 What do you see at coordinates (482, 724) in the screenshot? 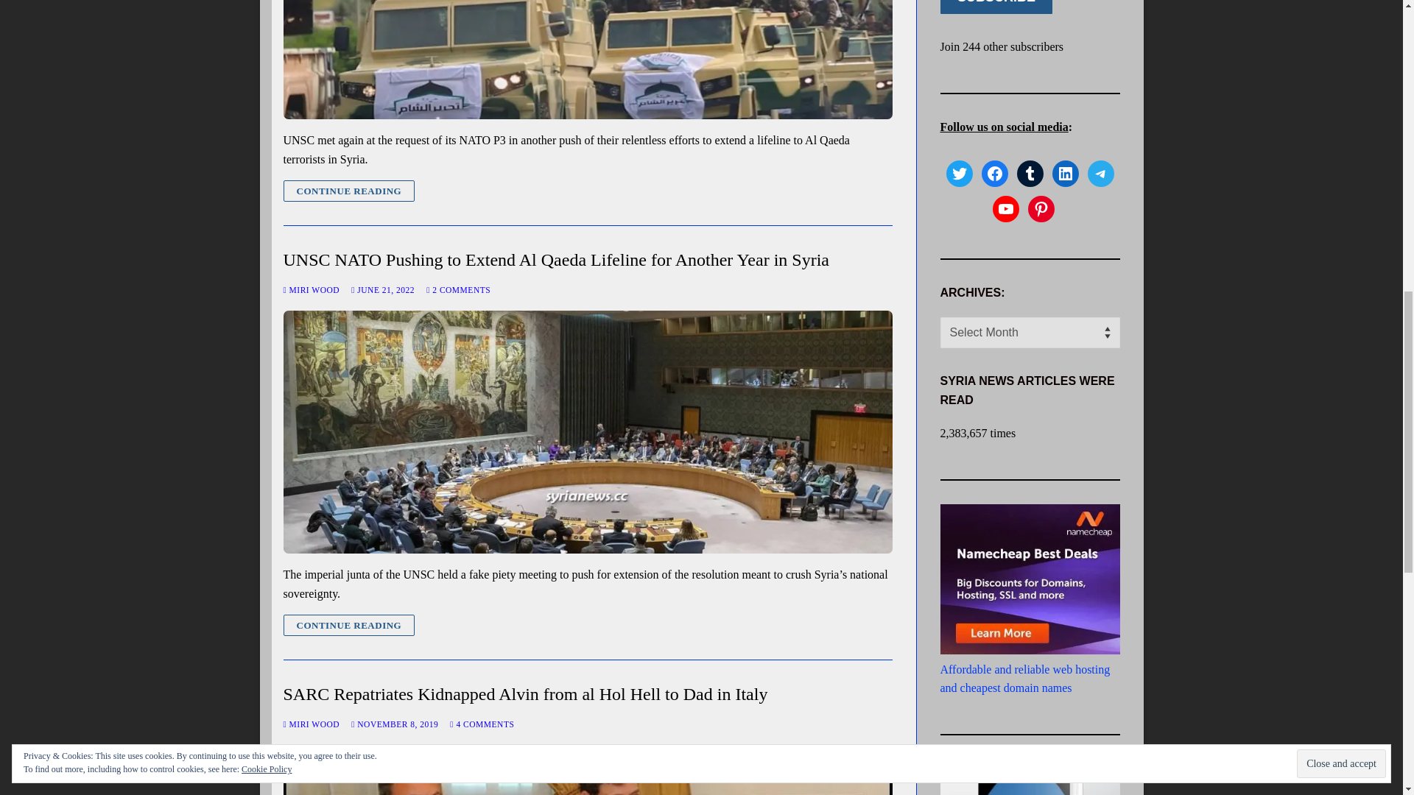
I see `4 COMMENTS` at bounding box center [482, 724].